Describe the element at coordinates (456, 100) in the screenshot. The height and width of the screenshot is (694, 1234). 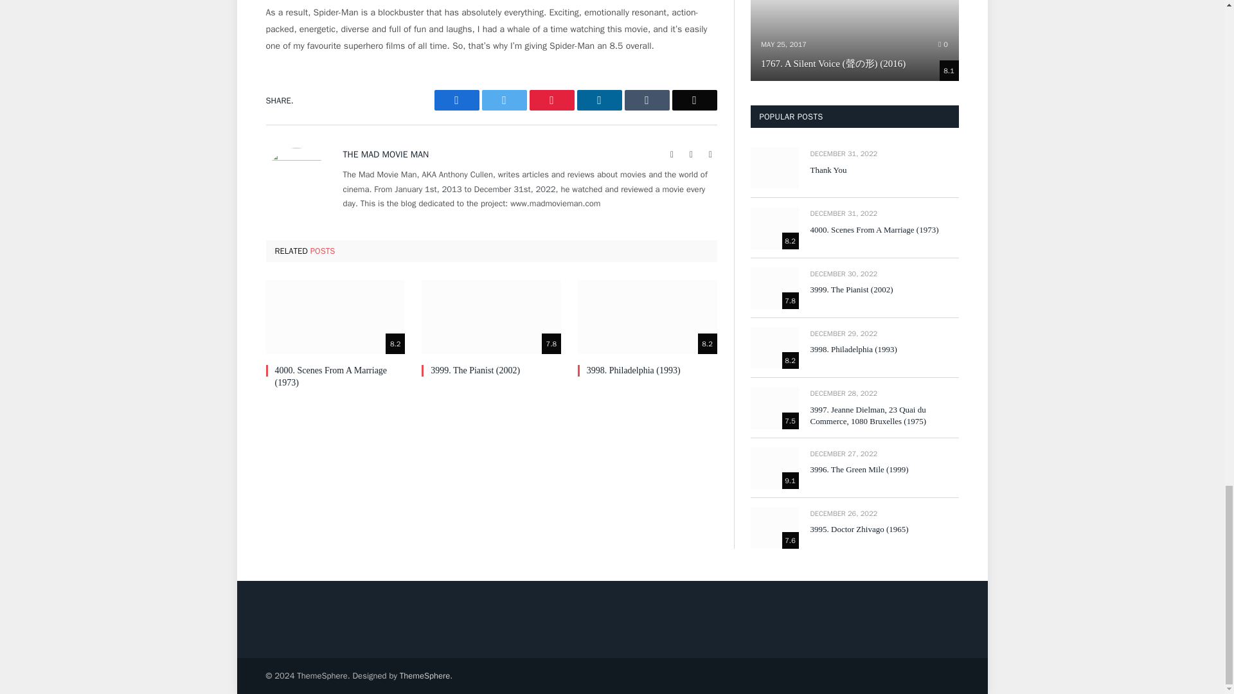
I see `Share on Facebook` at that location.